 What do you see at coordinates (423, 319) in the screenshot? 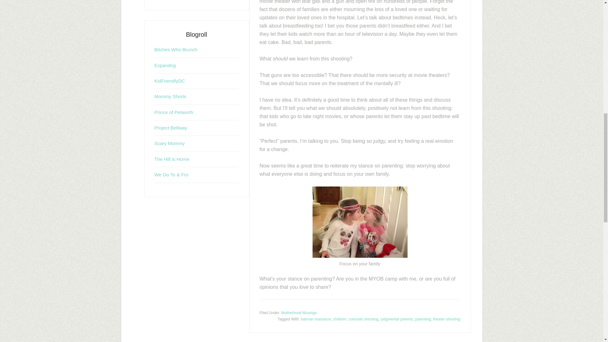
I see `parenting` at bounding box center [423, 319].